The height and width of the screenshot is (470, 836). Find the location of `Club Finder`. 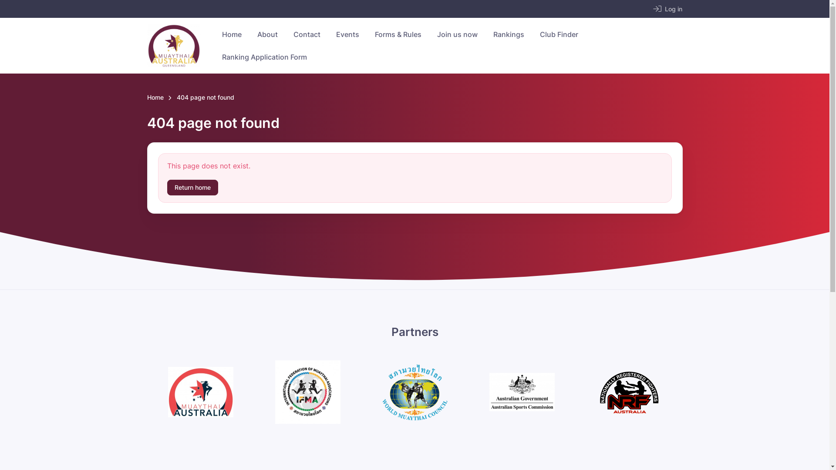

Club Finder is located at coordinates (559, 34).